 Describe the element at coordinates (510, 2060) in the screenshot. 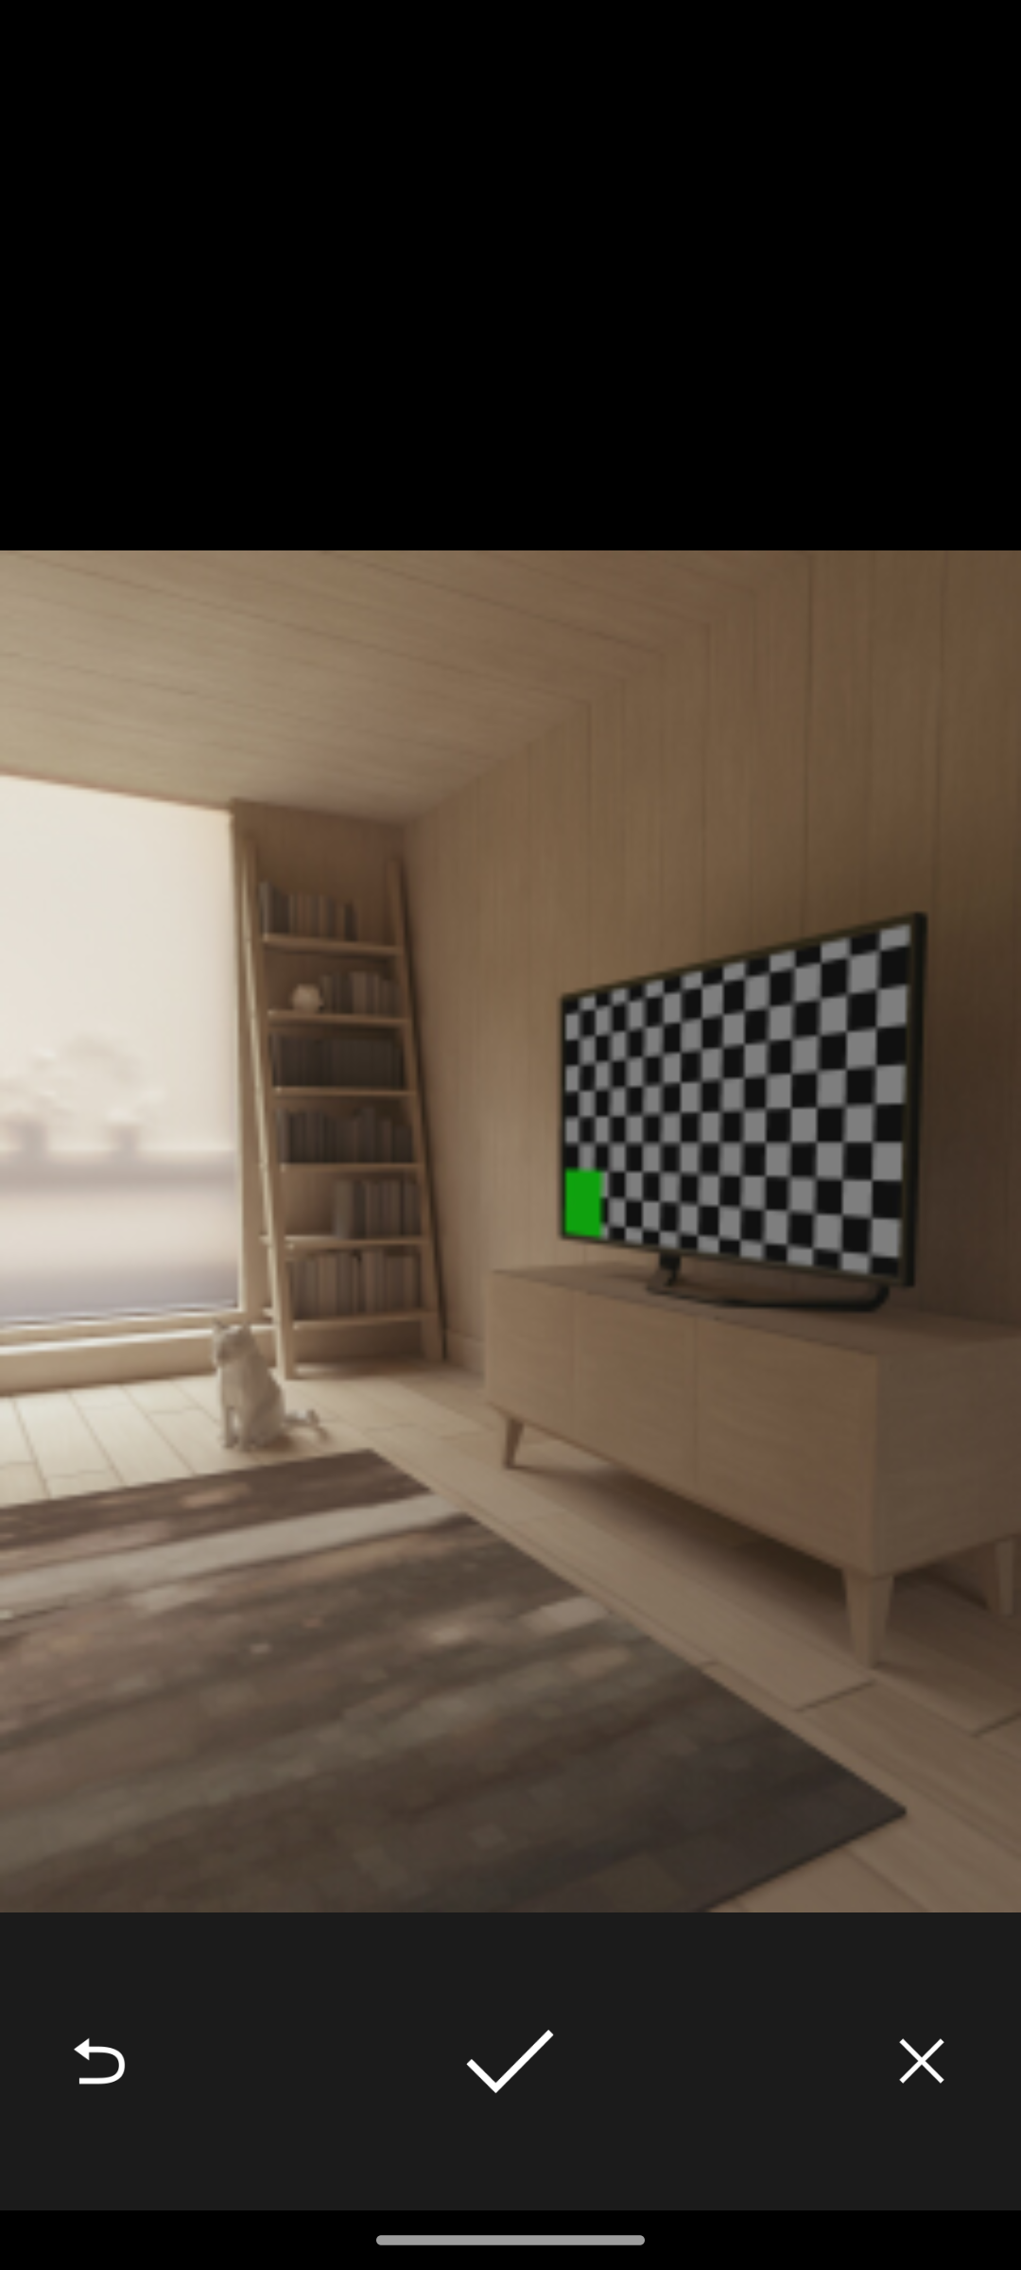

I see `Done` at that location.